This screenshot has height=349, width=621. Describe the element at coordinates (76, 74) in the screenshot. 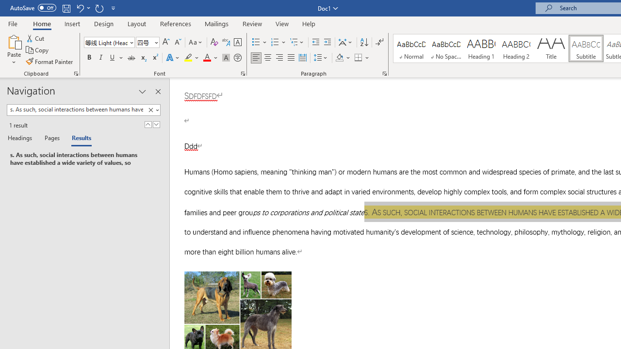

I see `Office Clipboard...` at that location.